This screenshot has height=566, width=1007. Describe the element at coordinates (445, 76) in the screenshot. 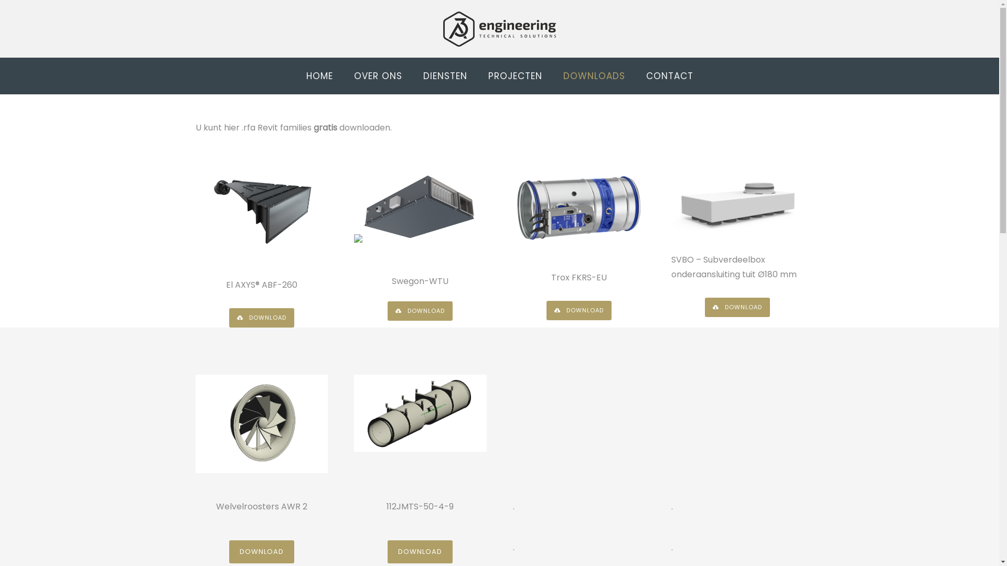

I see `DIENSTEN` at that location.